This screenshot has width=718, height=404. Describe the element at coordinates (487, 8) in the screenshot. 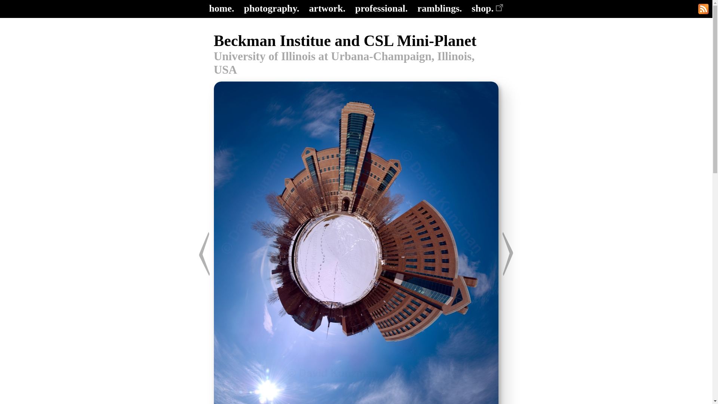

I see `shop.` at that location.